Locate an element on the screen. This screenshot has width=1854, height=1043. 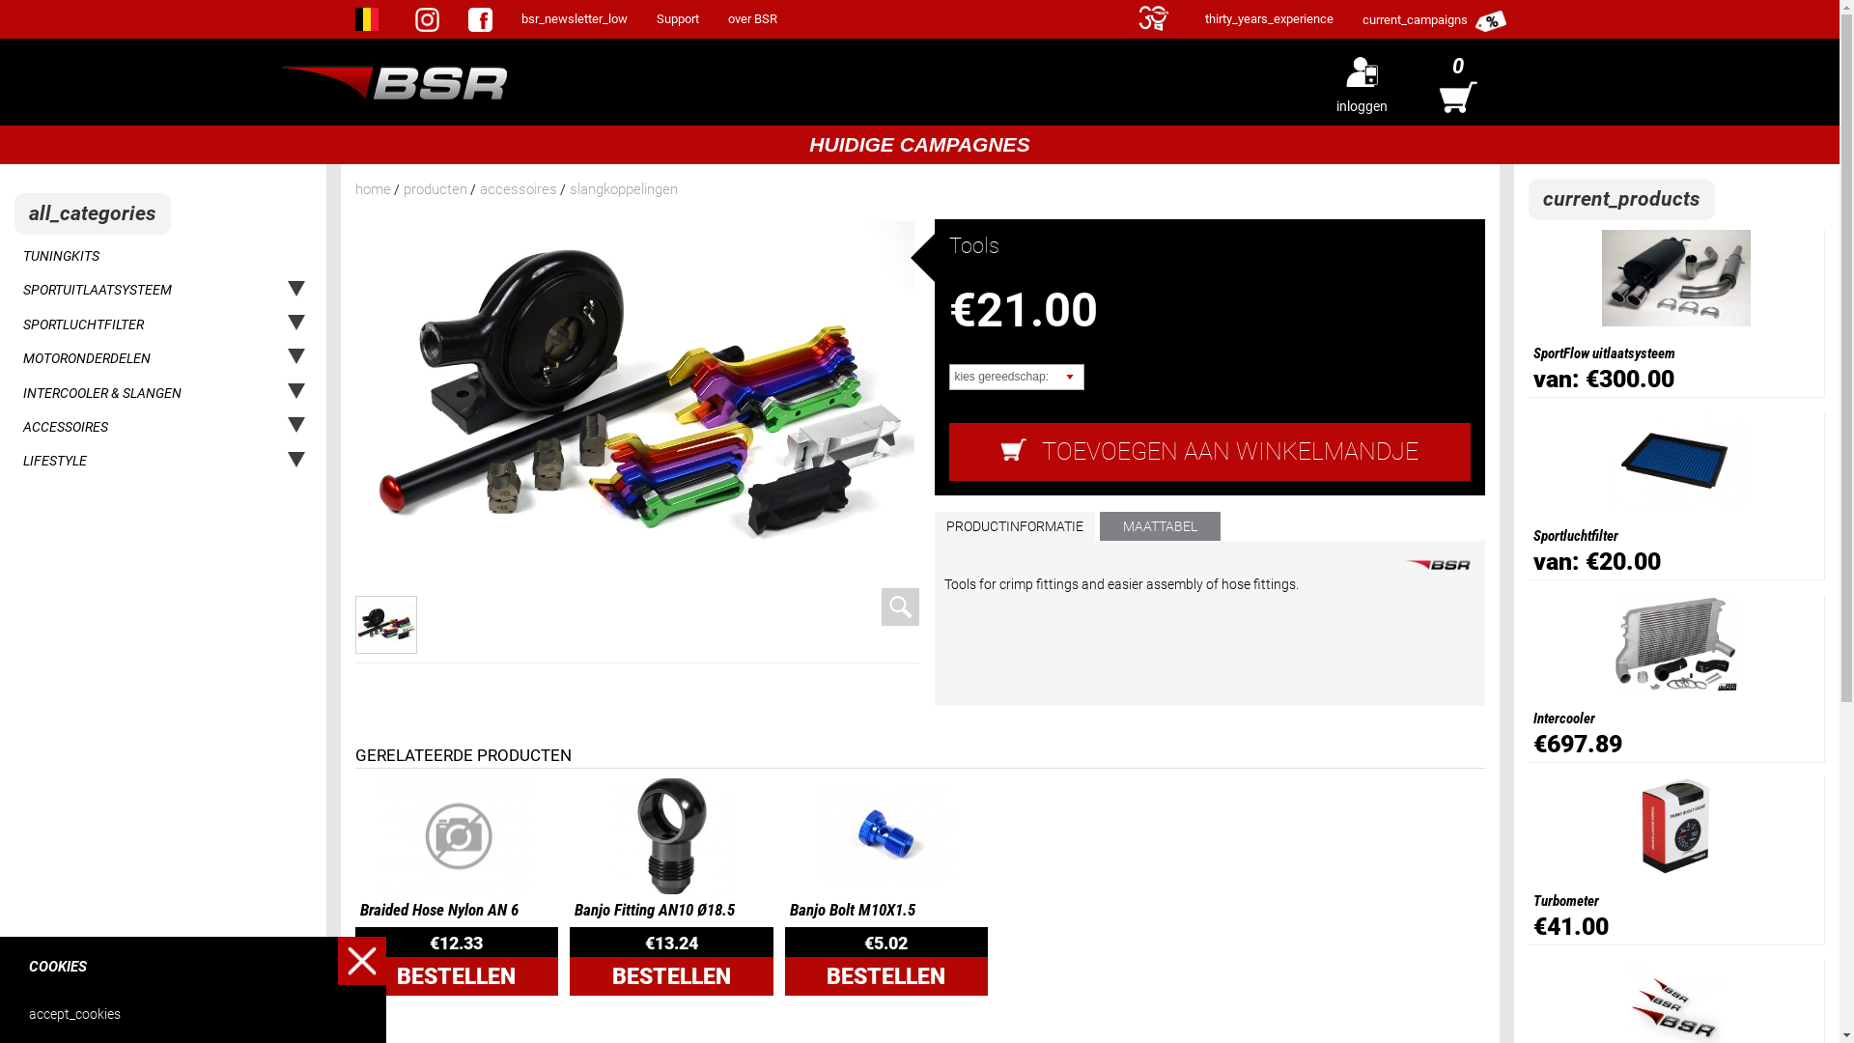
over BSR is located at coordinates (753, 19).